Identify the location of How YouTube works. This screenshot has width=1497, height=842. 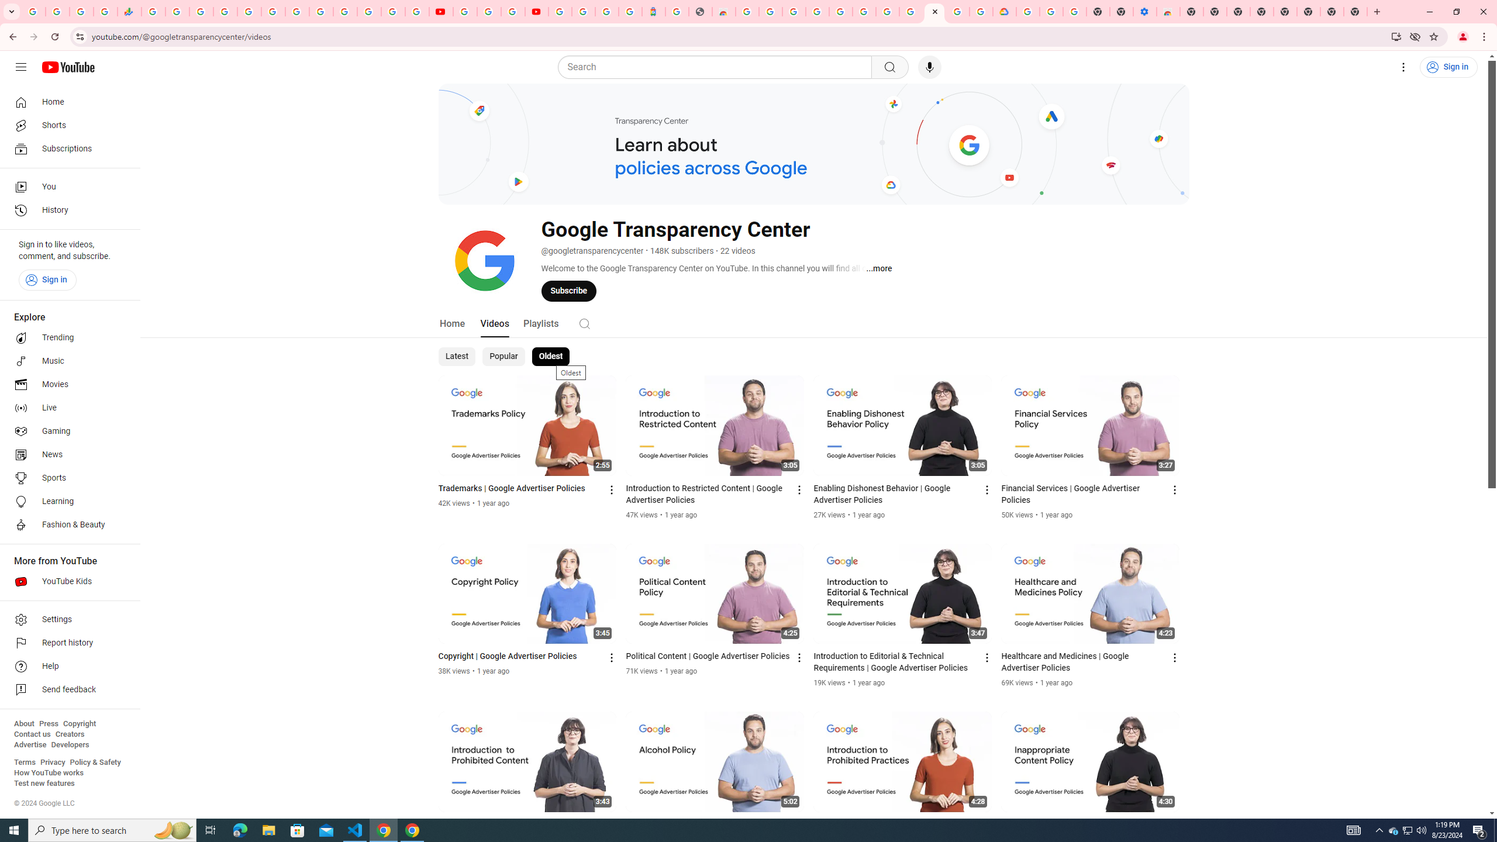
(49, 773).